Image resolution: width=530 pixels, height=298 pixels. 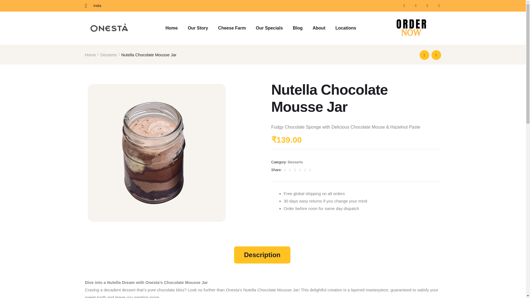 What do you see at coordinates (310, 170) in the screenshot?
I see `Email to a Friend` at bounding box center [310, 170].